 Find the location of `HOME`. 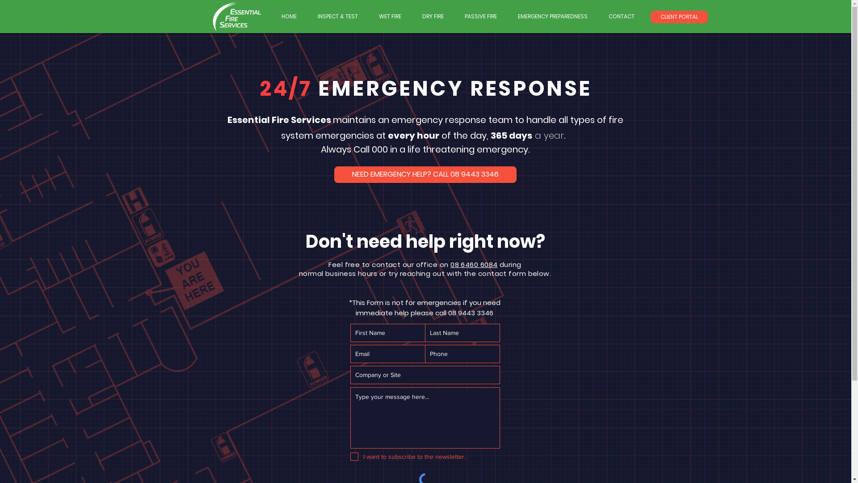

HOME is located at coordinates (289, 16).